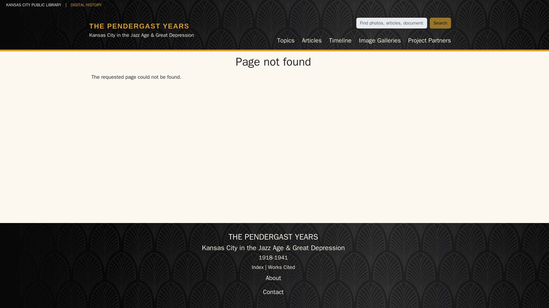  I want to click on THE PENDERGAST YEARS, so click(139, 26).